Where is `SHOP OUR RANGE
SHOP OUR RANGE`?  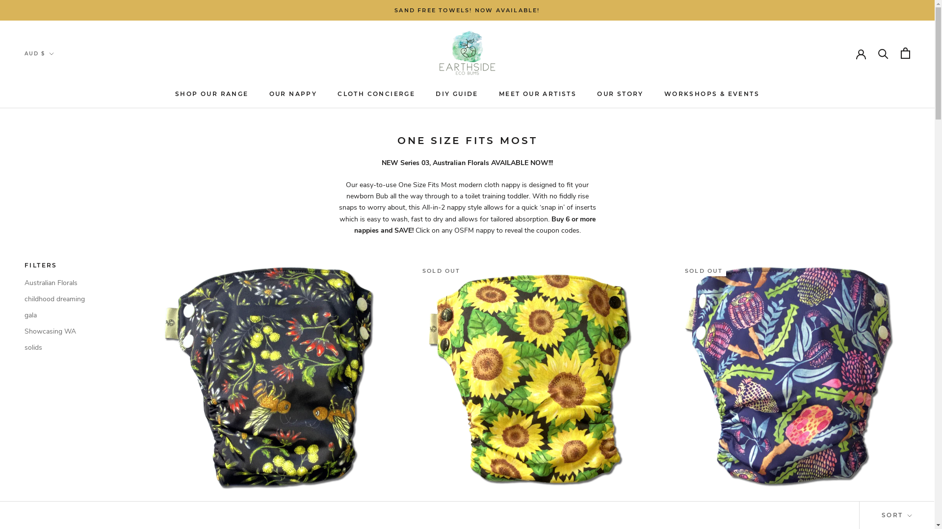 SHOP OUR RANGE
SHOP OUR RANGE is located at coordinates (212, 94).